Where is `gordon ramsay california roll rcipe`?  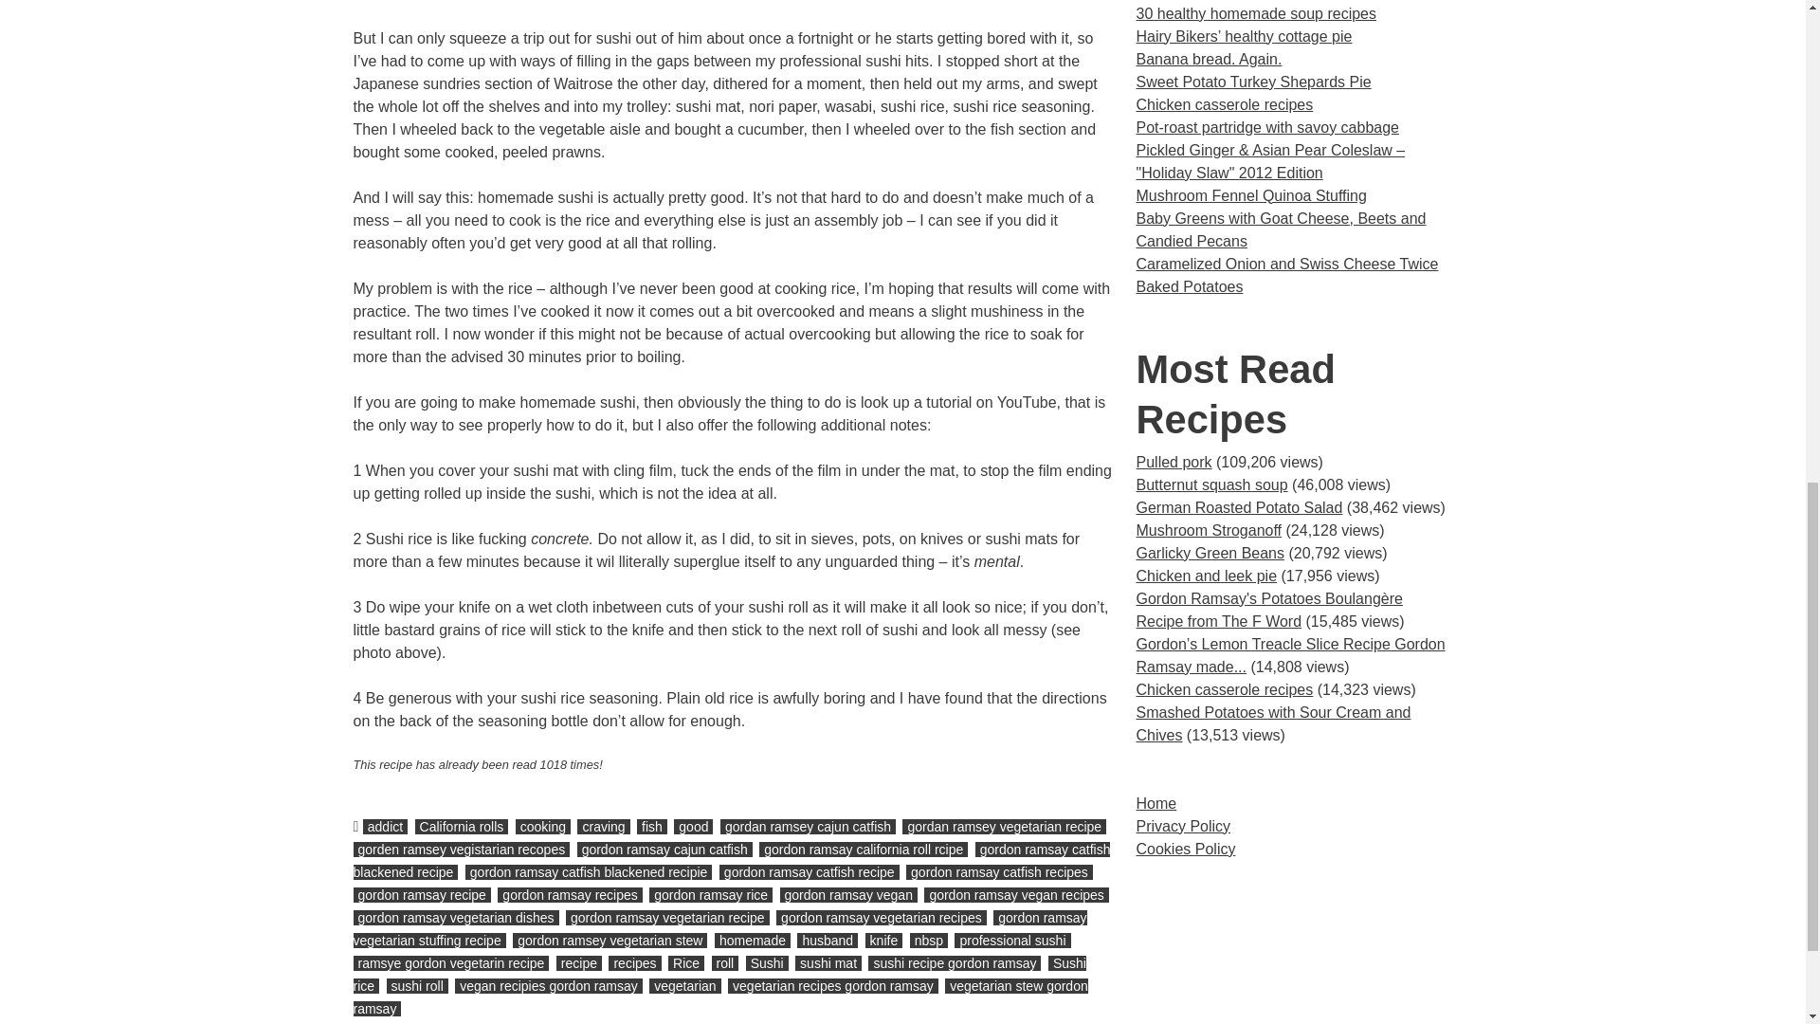
gordon ramsay california roll rcipe is located at coordinates (863, 849).